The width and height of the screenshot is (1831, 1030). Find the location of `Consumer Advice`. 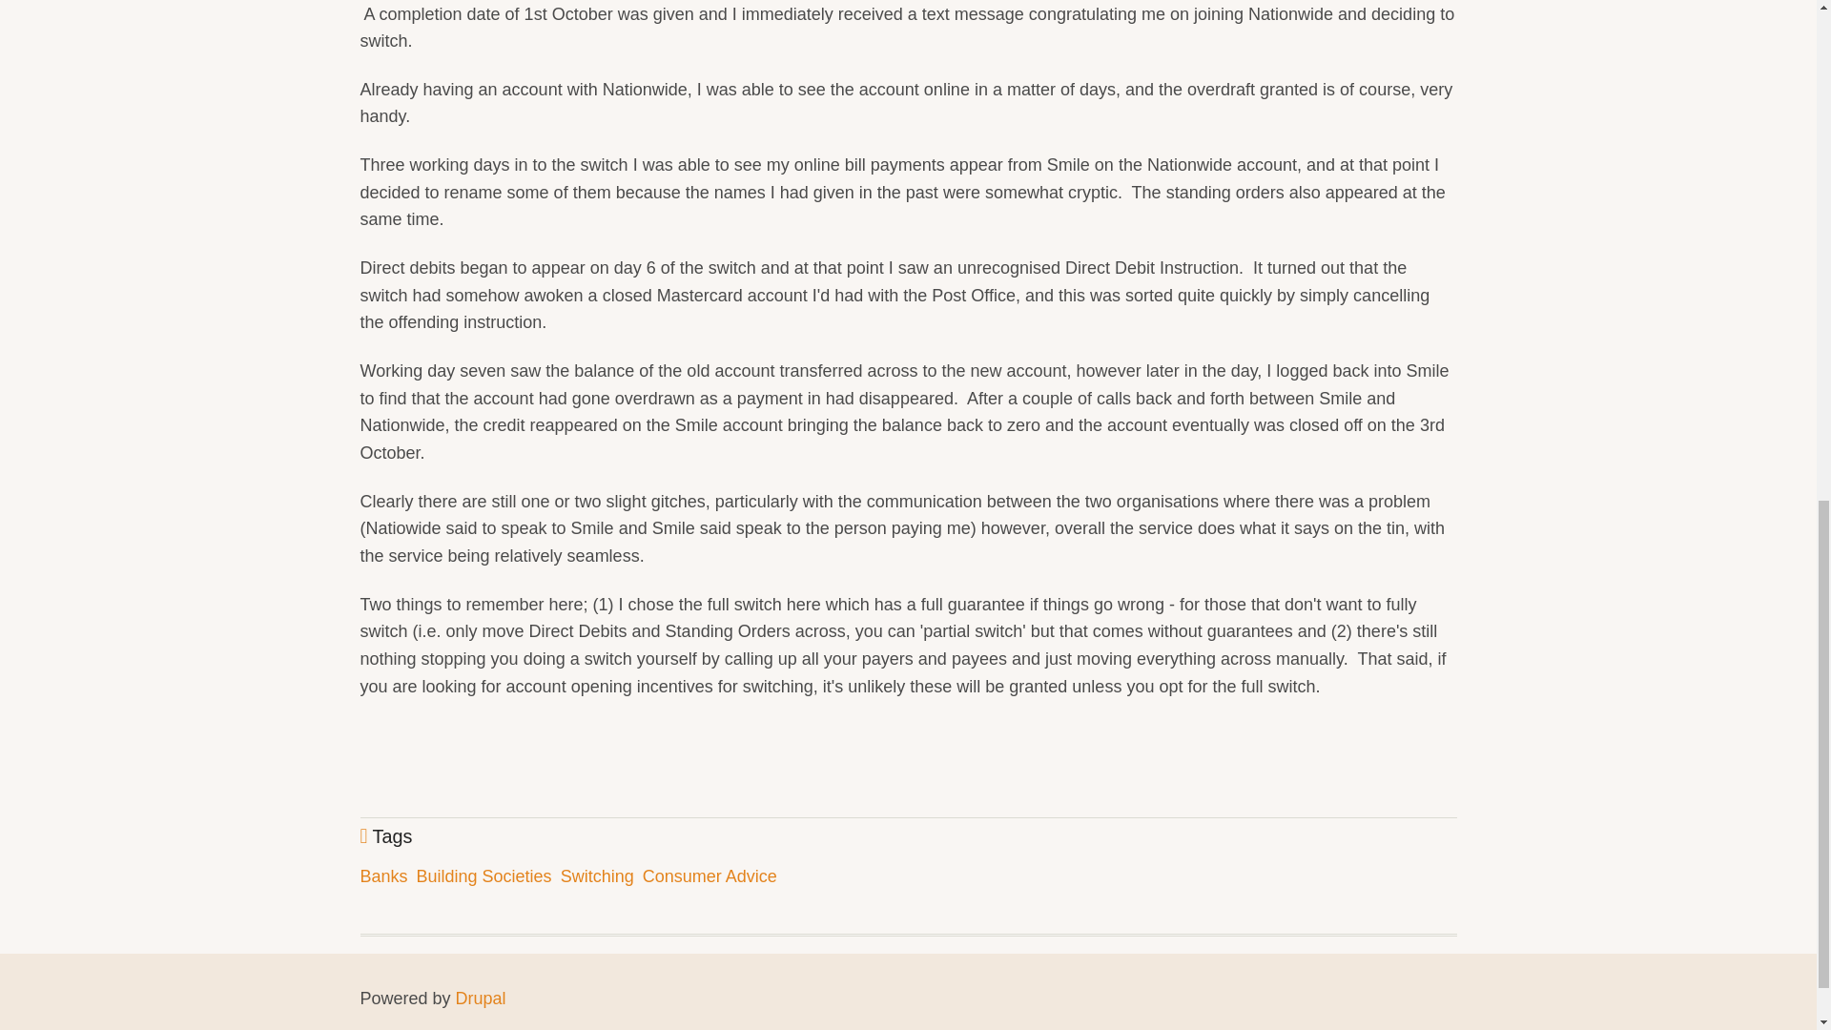

Consumer Advice is located at coordinates (710, 875).